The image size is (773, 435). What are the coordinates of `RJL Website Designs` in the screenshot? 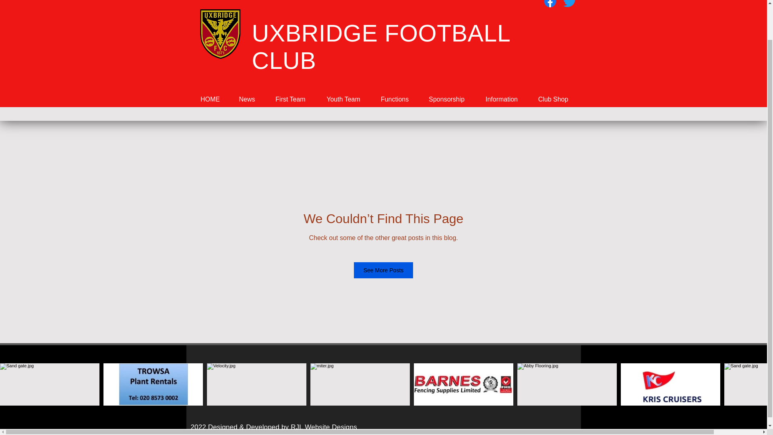 It's located at (324, 427).